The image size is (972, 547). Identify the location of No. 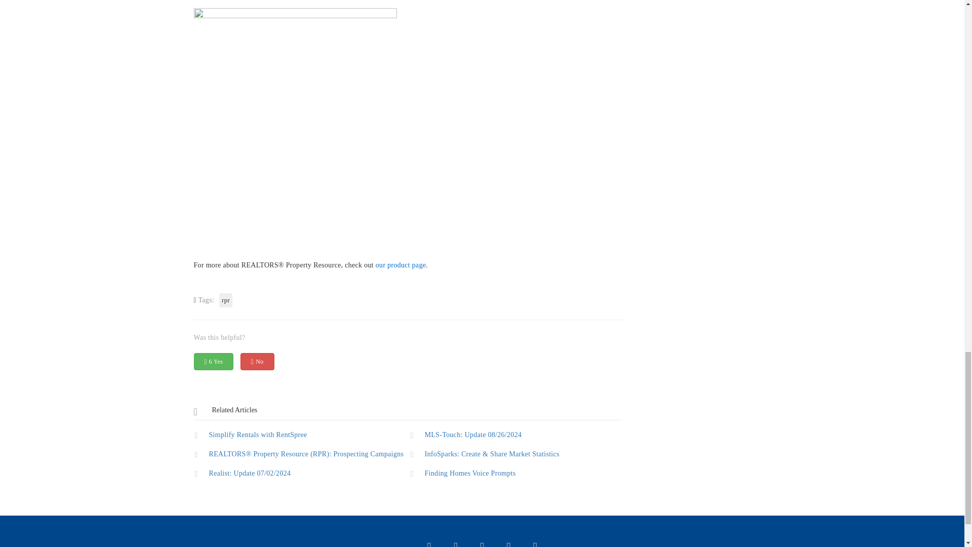
(257, 361).